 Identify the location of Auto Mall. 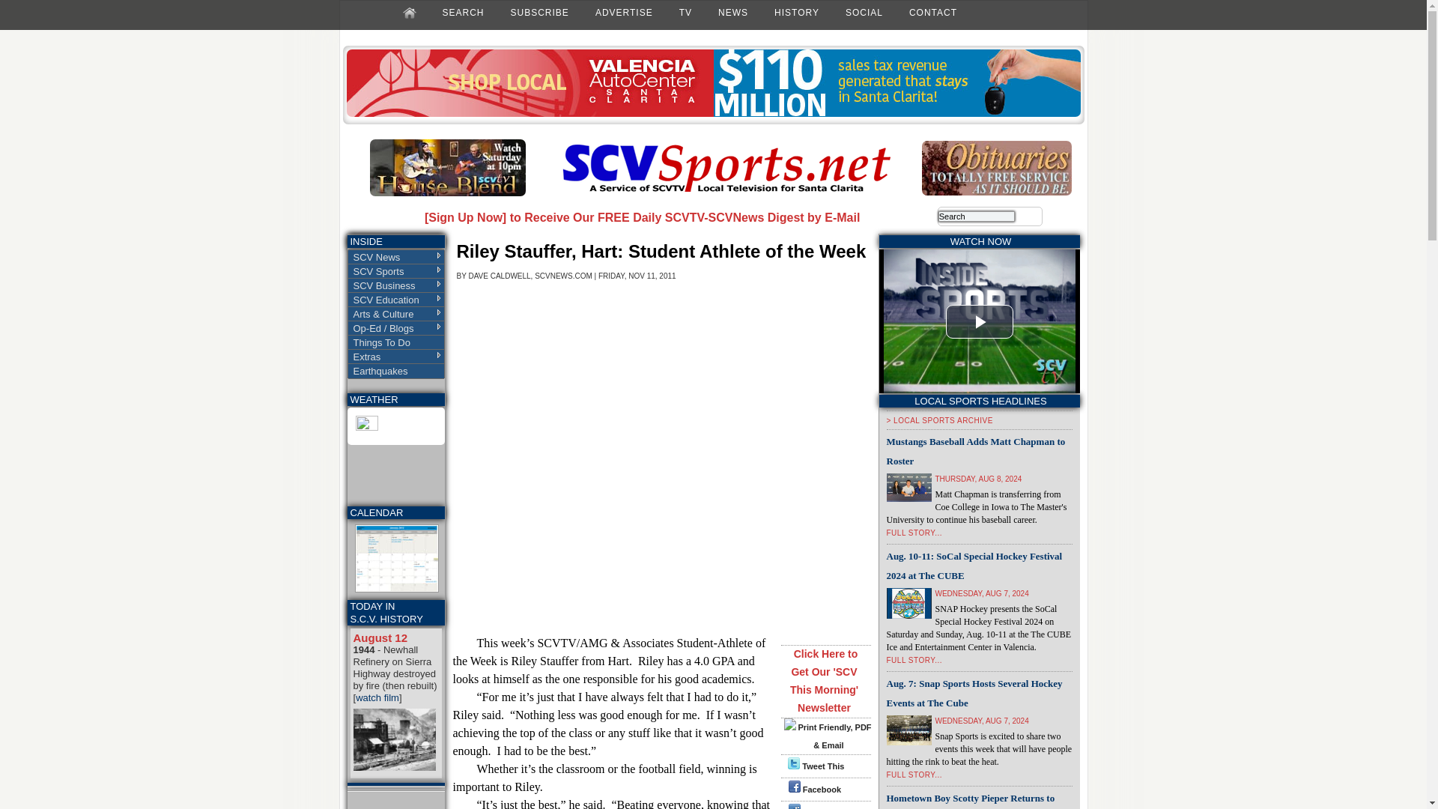
(713, 113).